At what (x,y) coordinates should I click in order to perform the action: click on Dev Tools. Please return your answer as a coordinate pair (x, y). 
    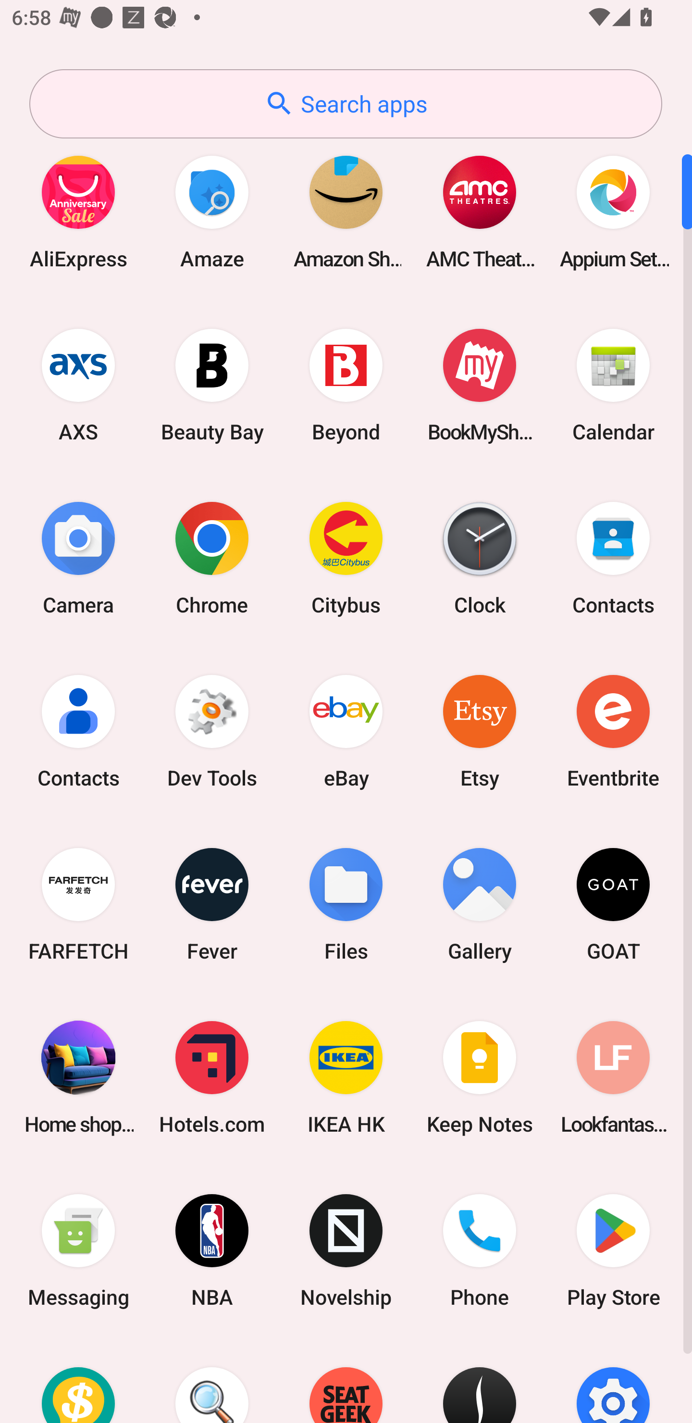
    Looking at the image, I should click on (212, 731).